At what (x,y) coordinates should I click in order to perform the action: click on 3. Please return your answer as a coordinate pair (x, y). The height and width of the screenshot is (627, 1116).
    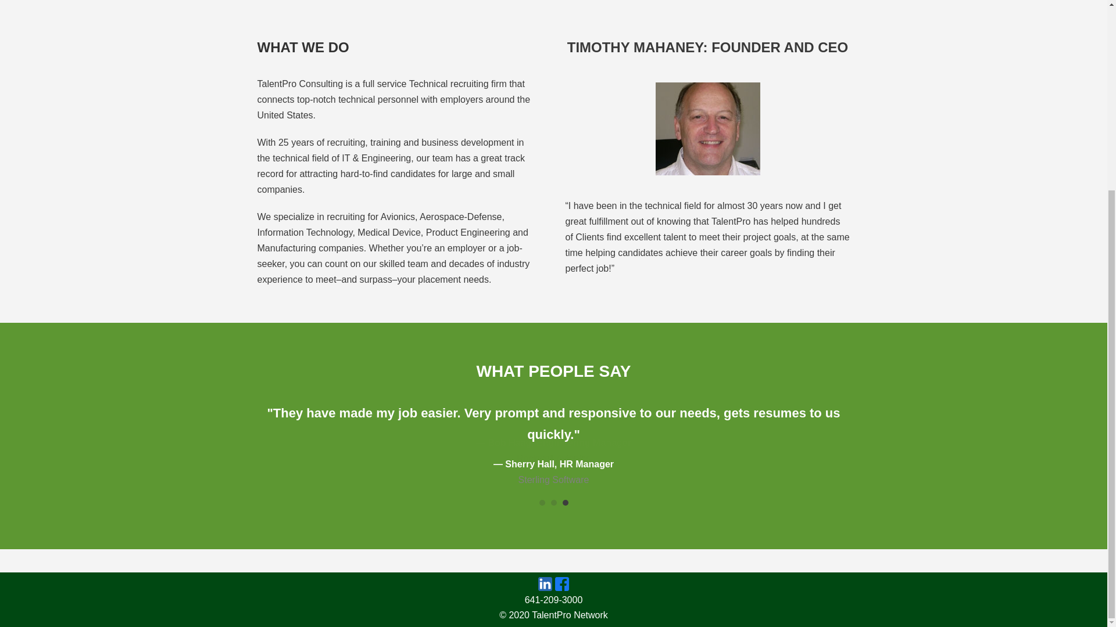
    Looking at the image, I should click on (565, 502).